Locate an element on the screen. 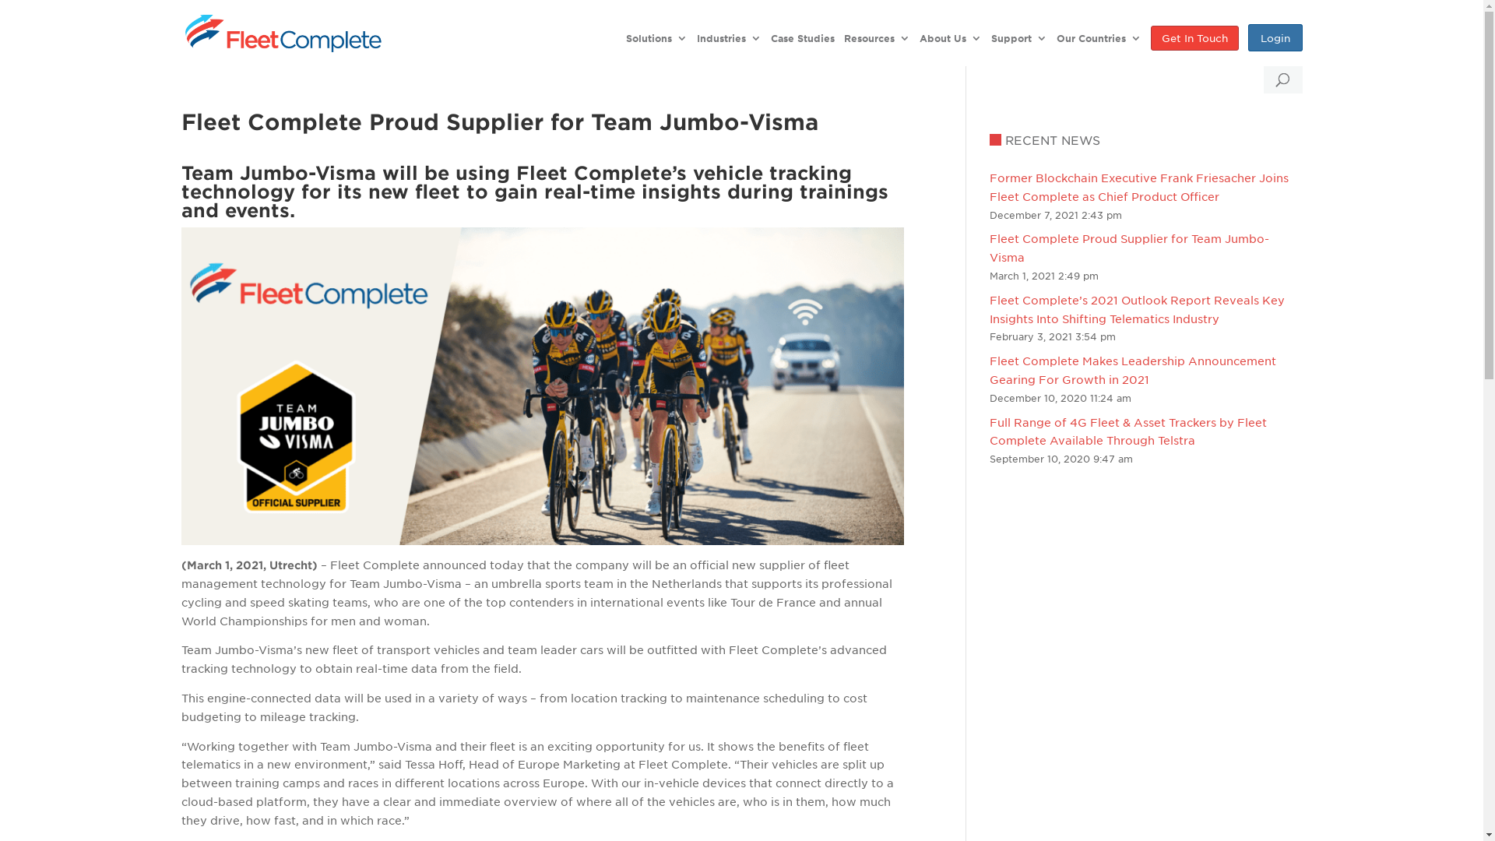 This screenshot has width=1495, height=841. Get In Touch is located at coordinates (1194, 42).